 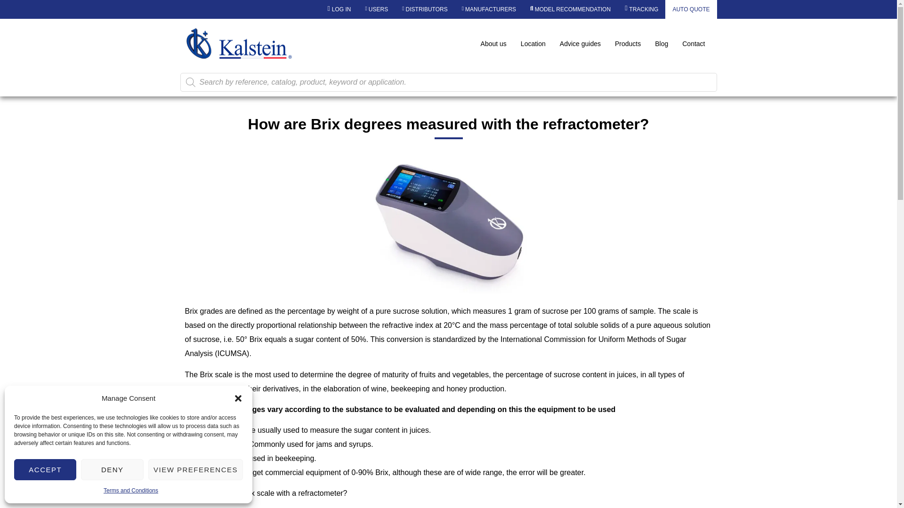 What do you see at coordinates (533, 43) in the screenshot?
I see `Location` at bounding box center [533, 43].